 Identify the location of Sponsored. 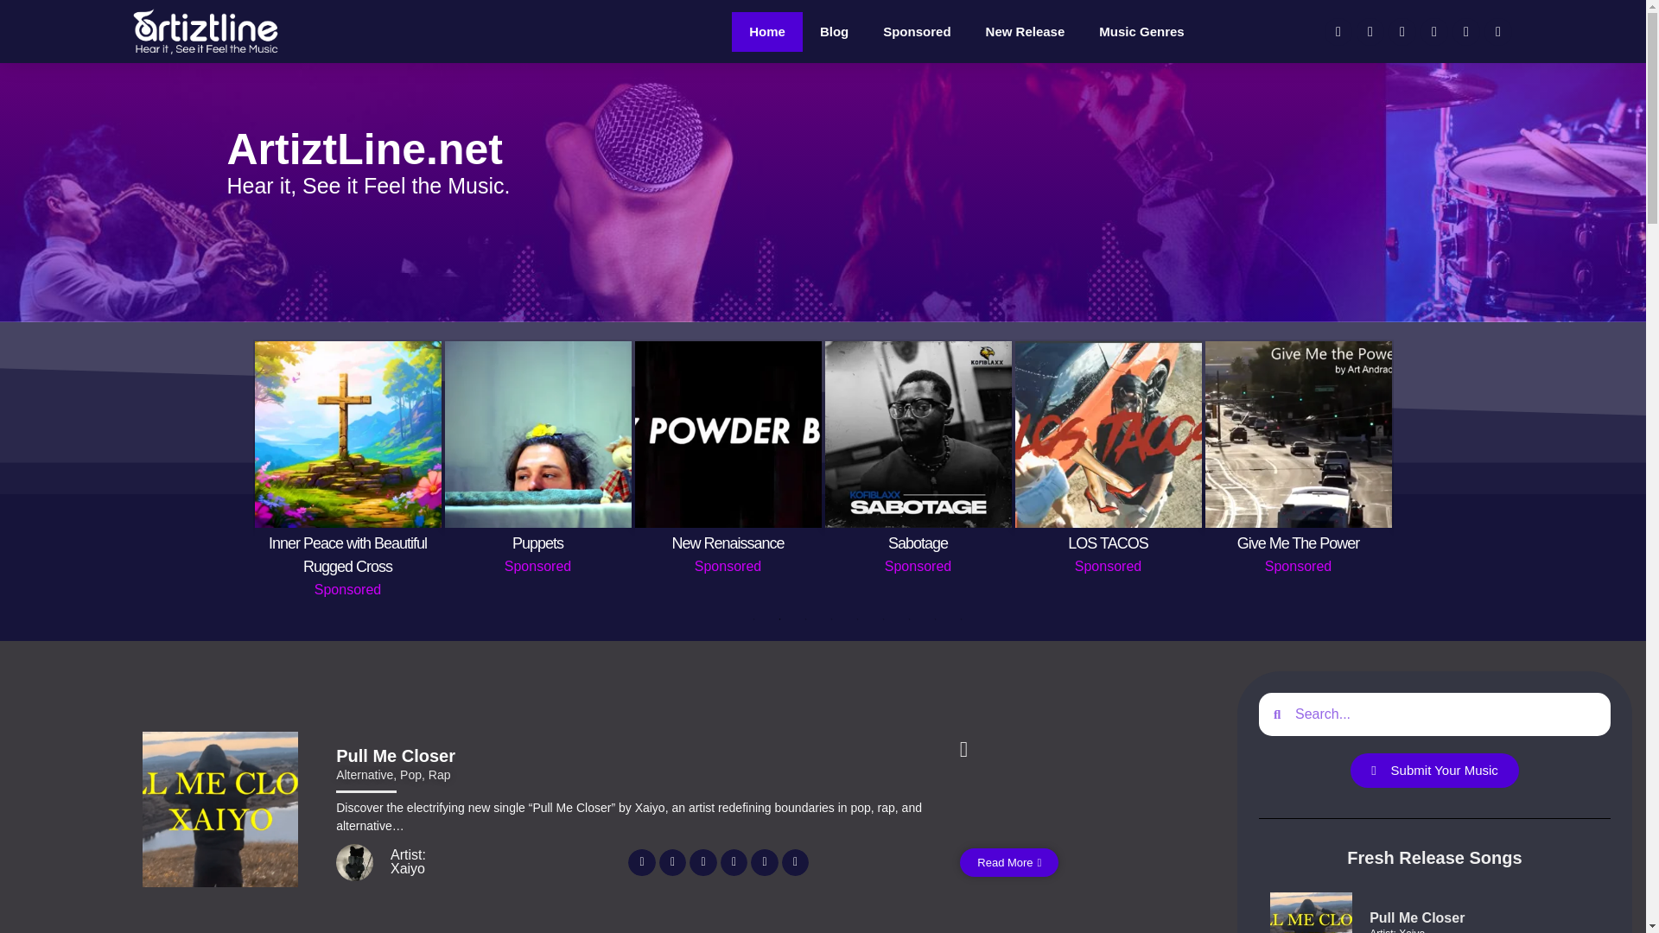
(916, 32).